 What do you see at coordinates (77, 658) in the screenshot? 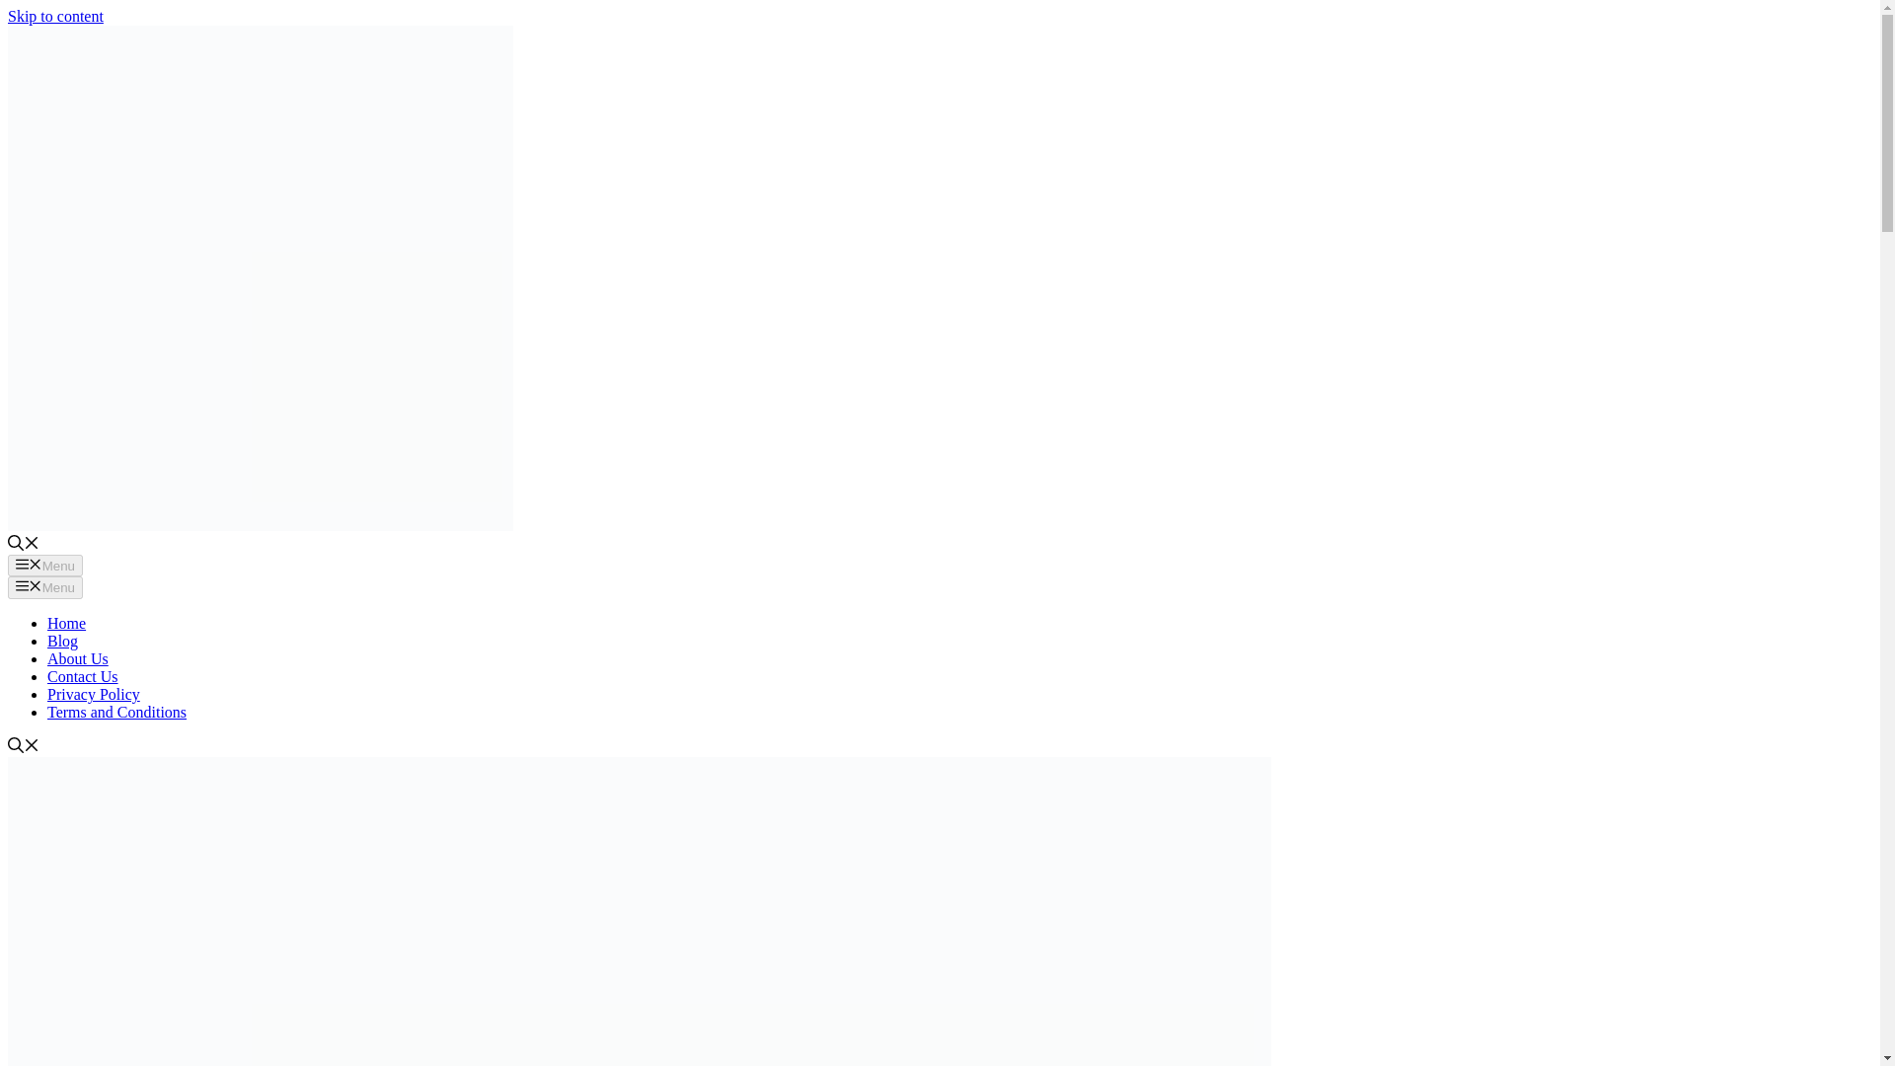
I see `About Us` at bounding box center [77, 658].